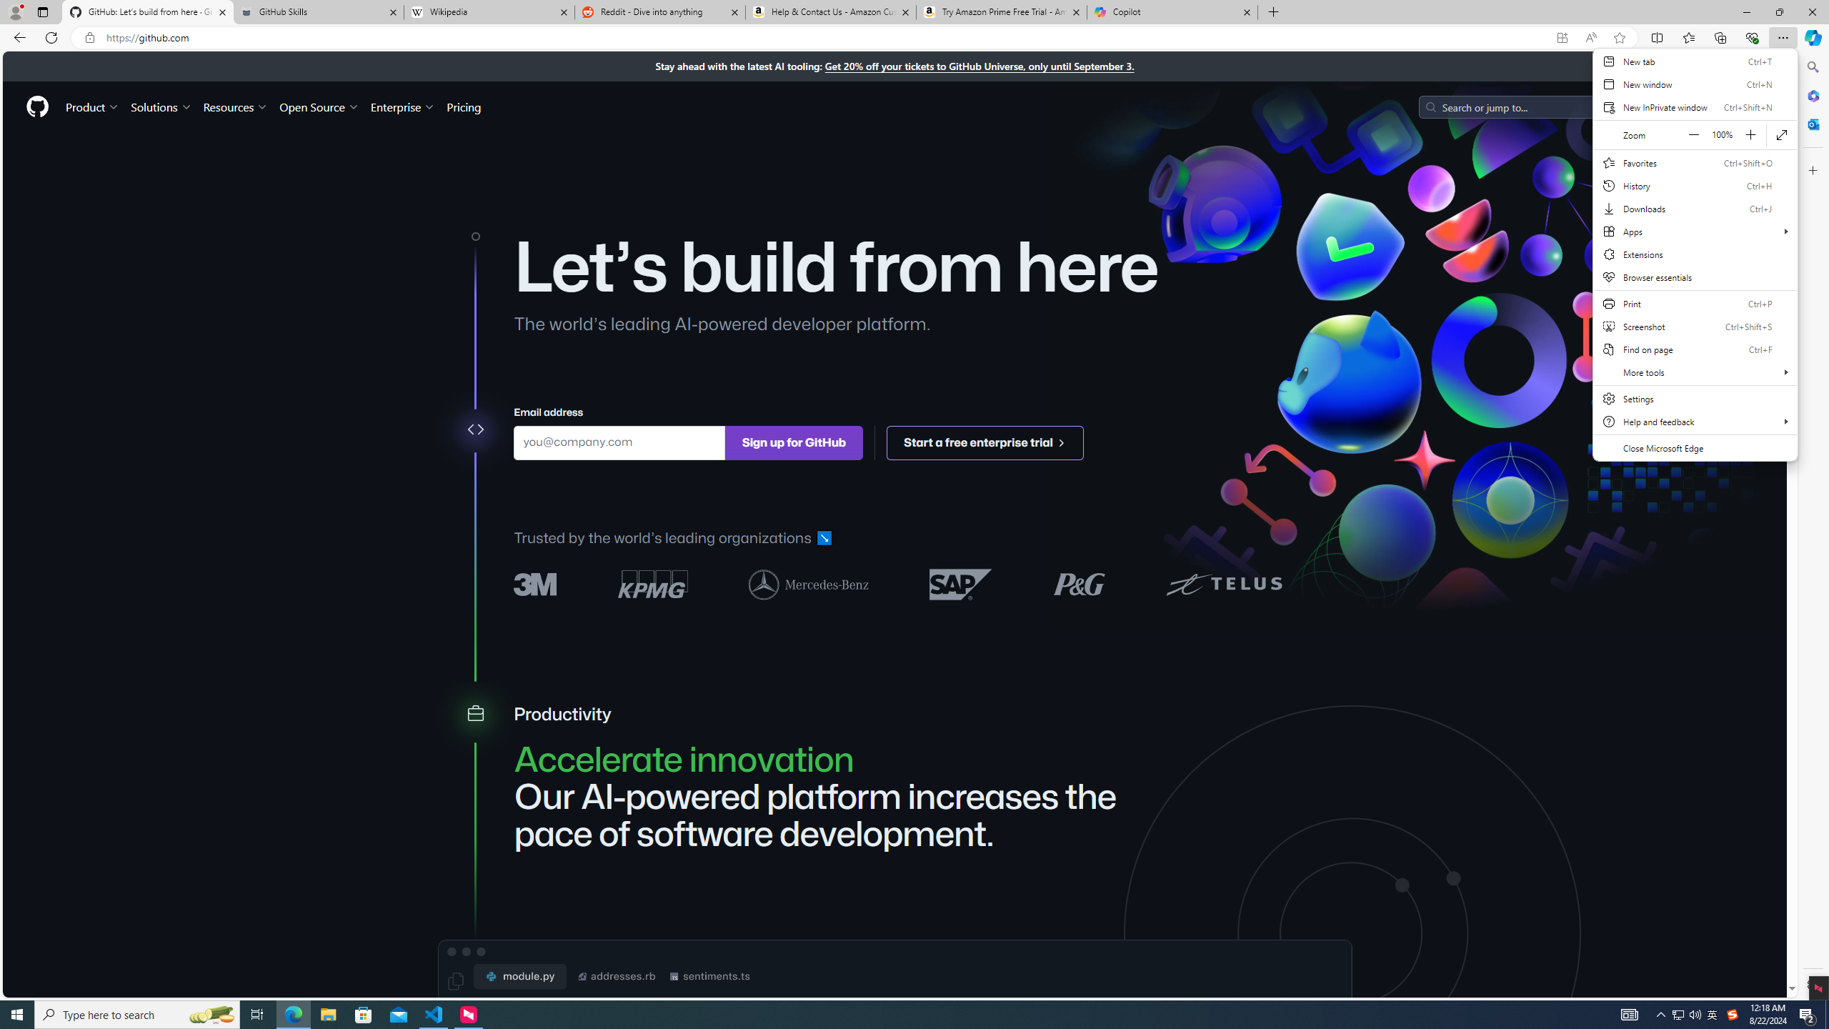 The image size is (1829, 1029). Describe the element at coordinates (830, 12) in the screenshot. I see `Help & Contact Us - Amazon Customer Service` at that location.